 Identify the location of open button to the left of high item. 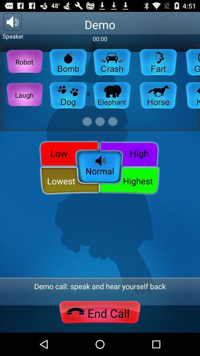
(67, 153).